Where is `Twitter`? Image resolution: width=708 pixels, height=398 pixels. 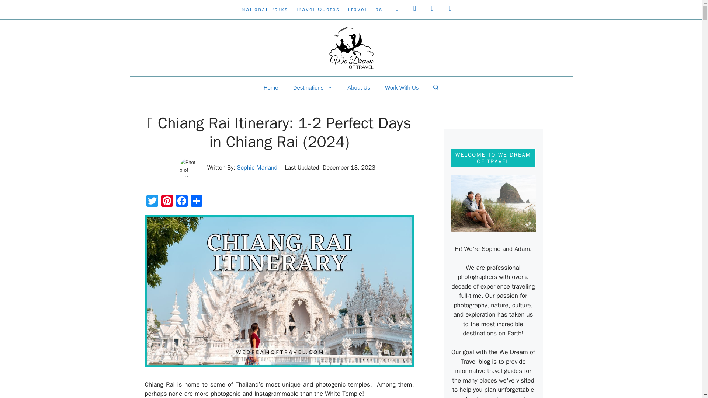
Twitter is located at coordinates (152, 202).